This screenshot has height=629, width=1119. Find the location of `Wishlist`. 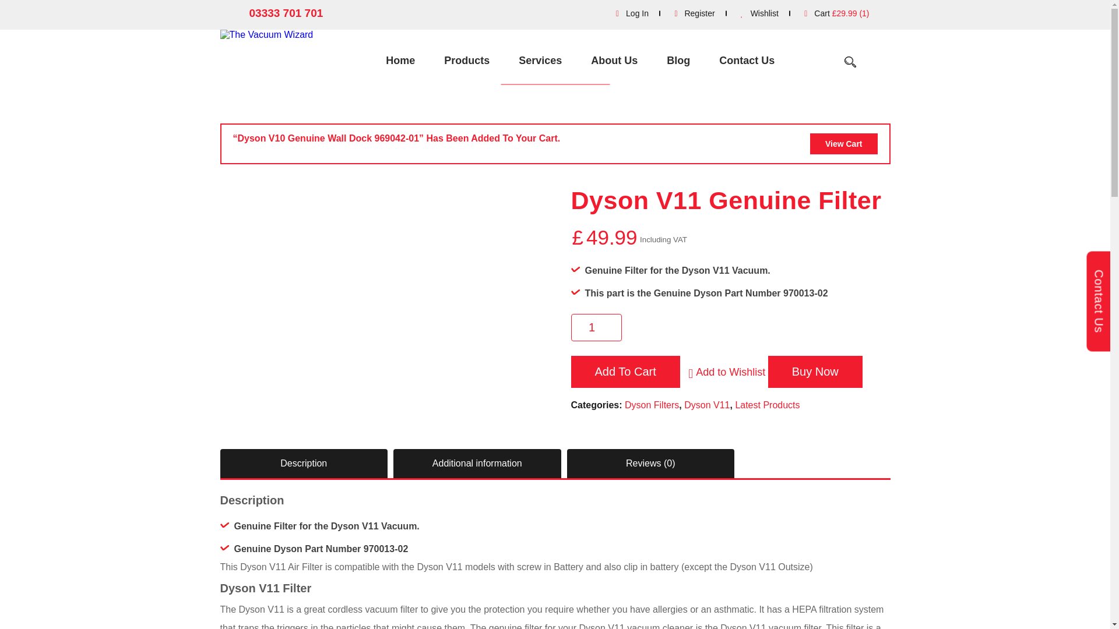

Wishlist is located at coordinates (760, 13).